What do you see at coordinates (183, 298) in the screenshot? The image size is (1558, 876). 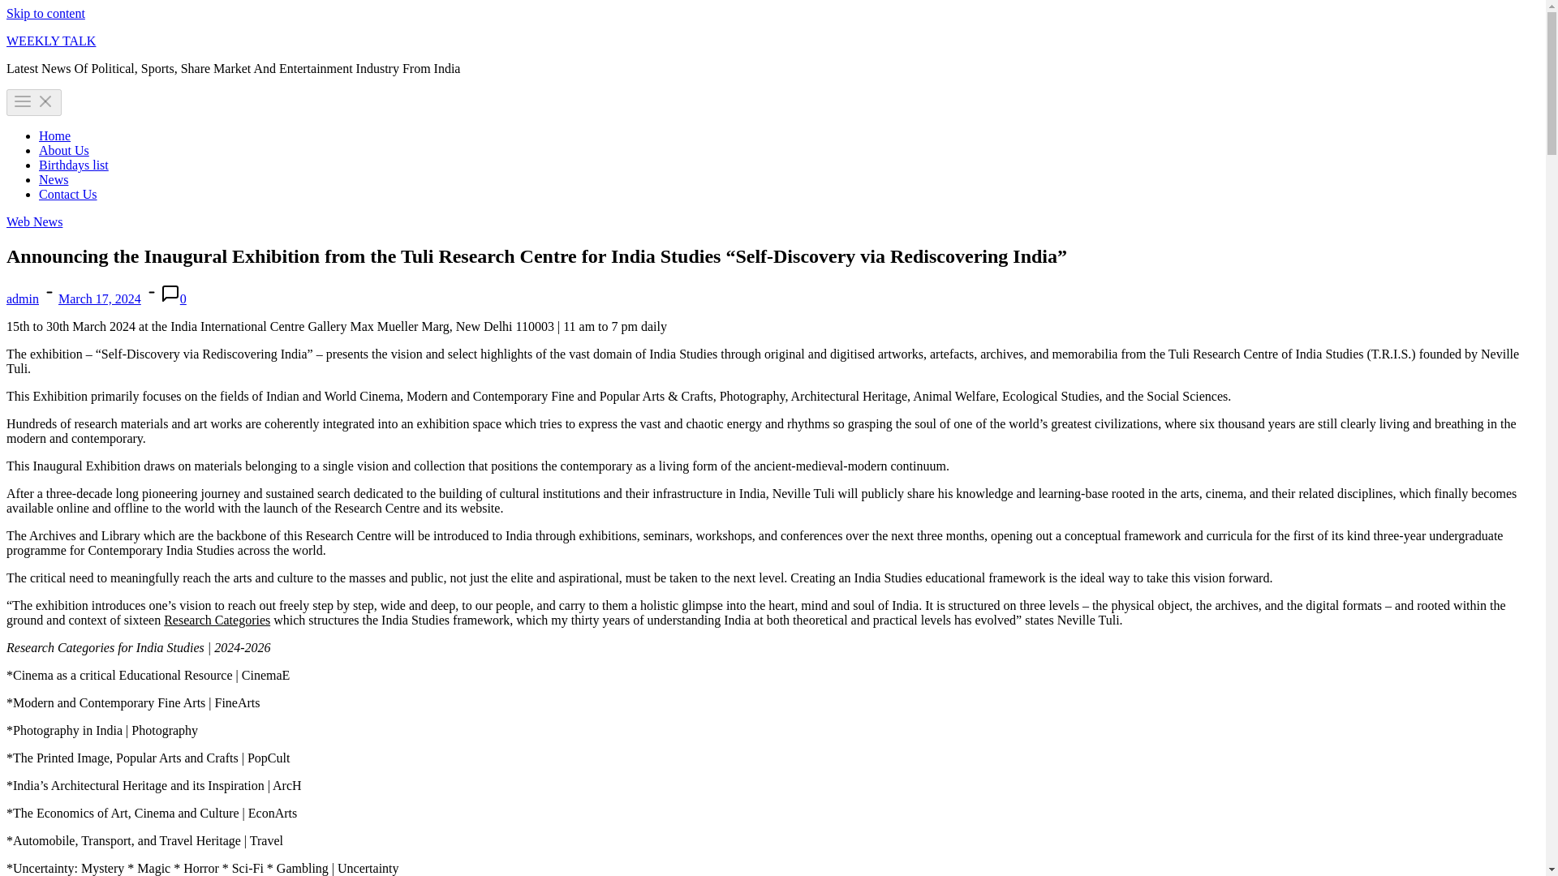 I see `0` at bounding box center [183, 298].